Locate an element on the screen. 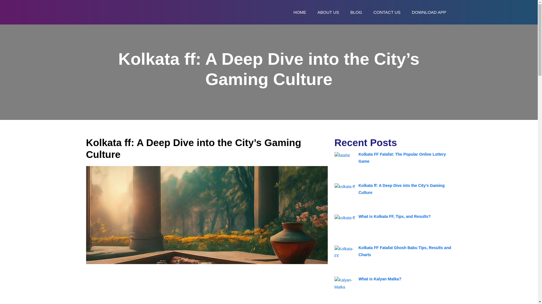  Kolkata FF Fatafat Ghosh Babu Tips, Results and Charts is located at coordinates (405, 251).